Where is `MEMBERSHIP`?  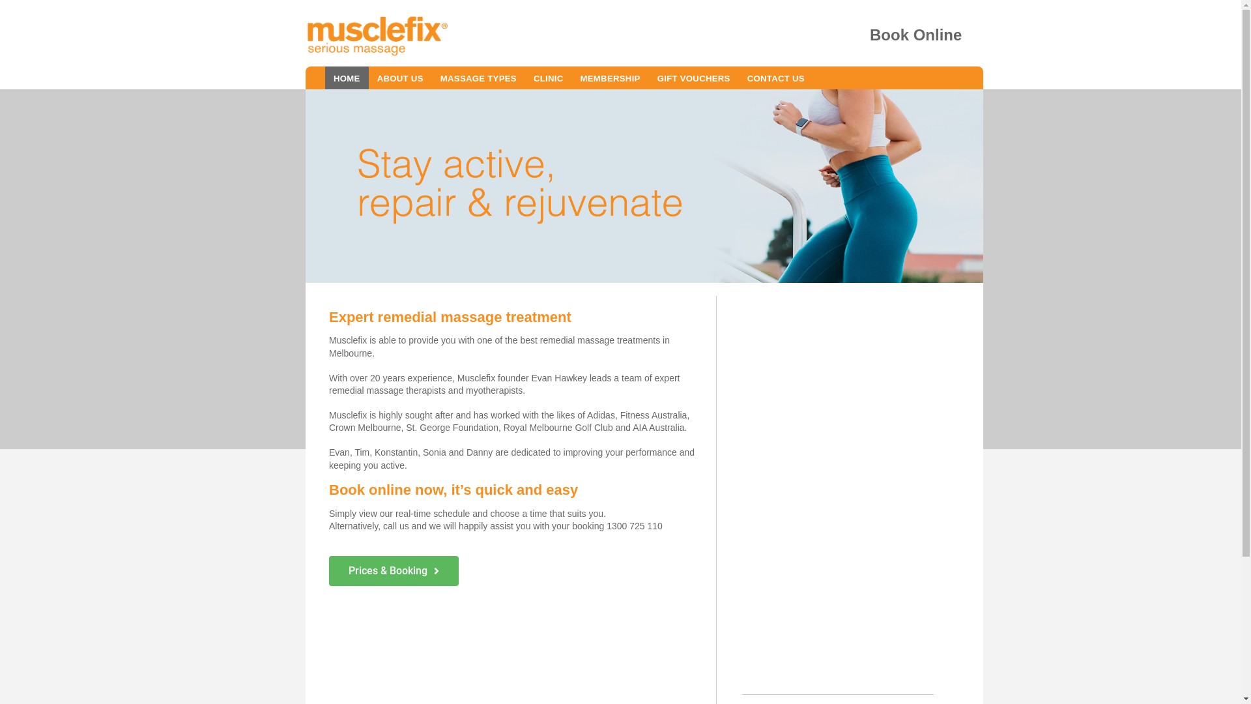
MEMBERSHIP is located at coordinates (611, 78).